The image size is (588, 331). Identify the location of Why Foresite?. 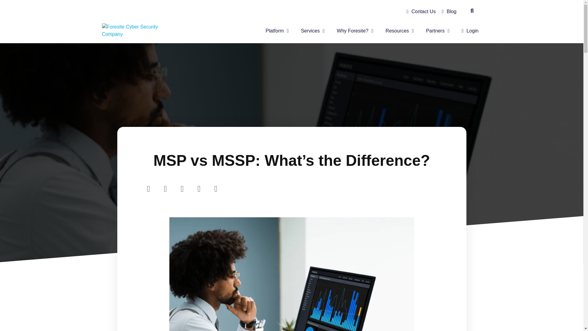
(355, 31).